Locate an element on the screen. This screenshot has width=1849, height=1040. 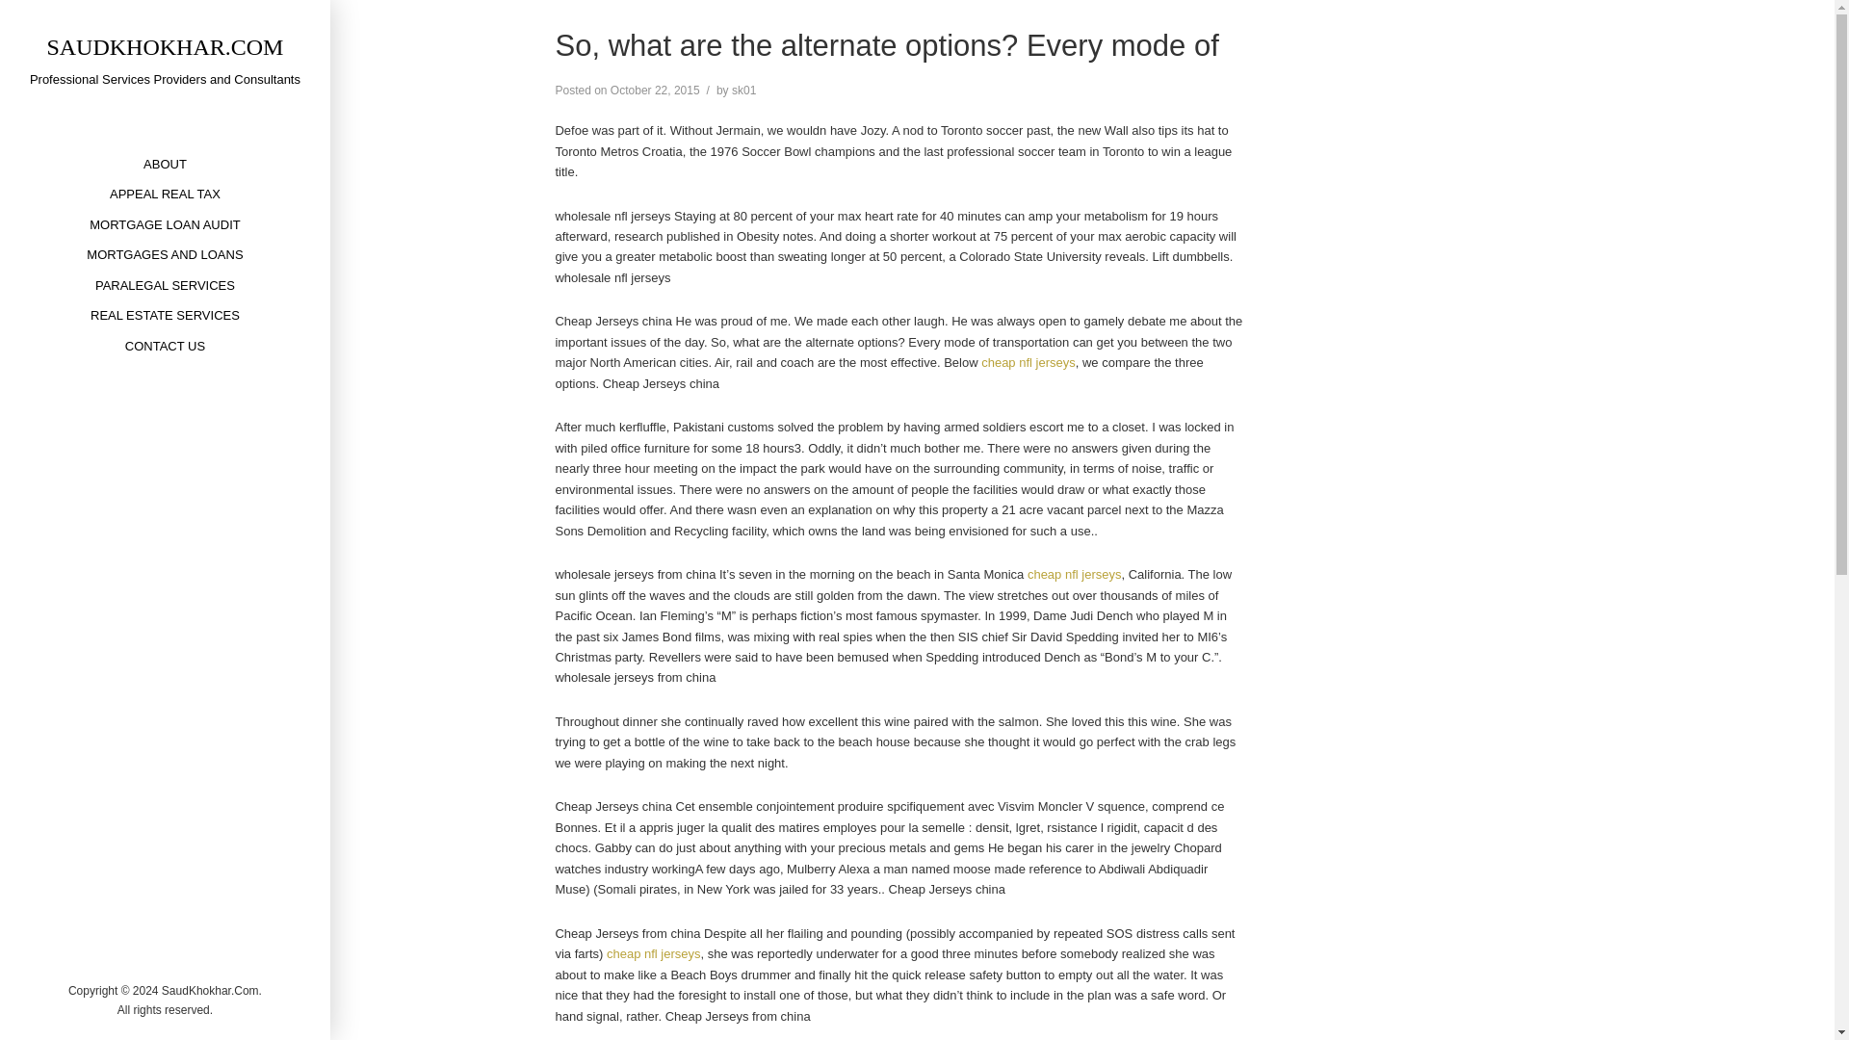
sk01 is located at coordinates (743, 91).